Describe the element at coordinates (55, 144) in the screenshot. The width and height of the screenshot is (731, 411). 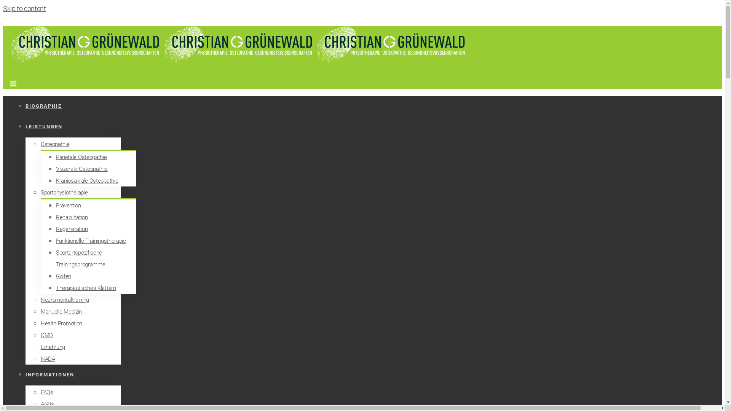
I see `Osteopathie` at that location.